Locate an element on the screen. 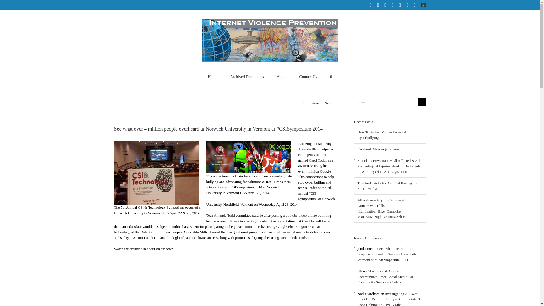 The image size is (544, 306). Carol Todd is located at coordinates (317, 160).